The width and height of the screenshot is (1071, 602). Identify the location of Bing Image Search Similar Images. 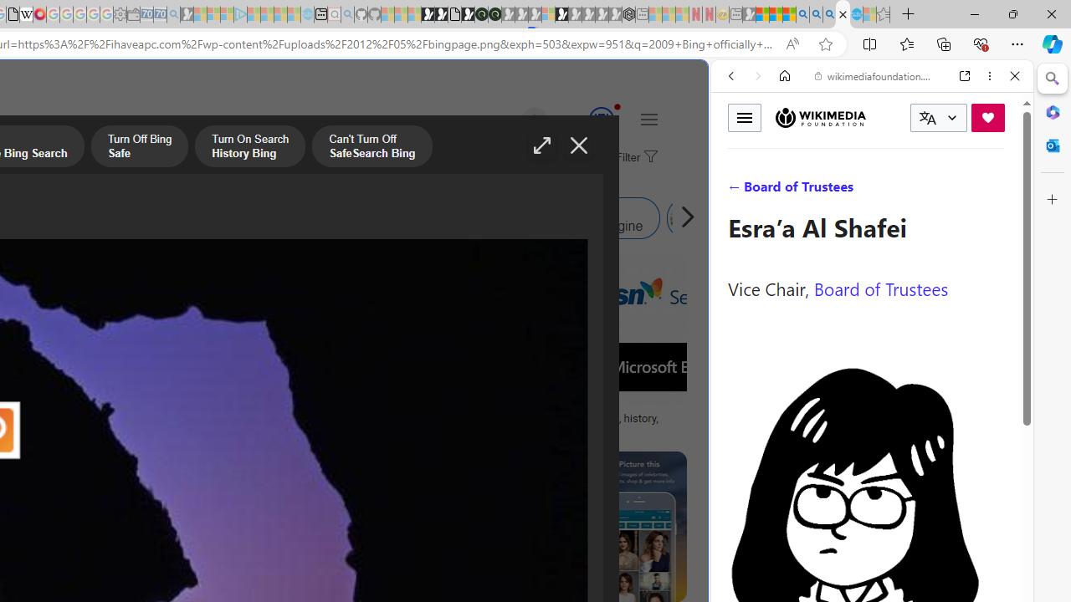
(244, 217).